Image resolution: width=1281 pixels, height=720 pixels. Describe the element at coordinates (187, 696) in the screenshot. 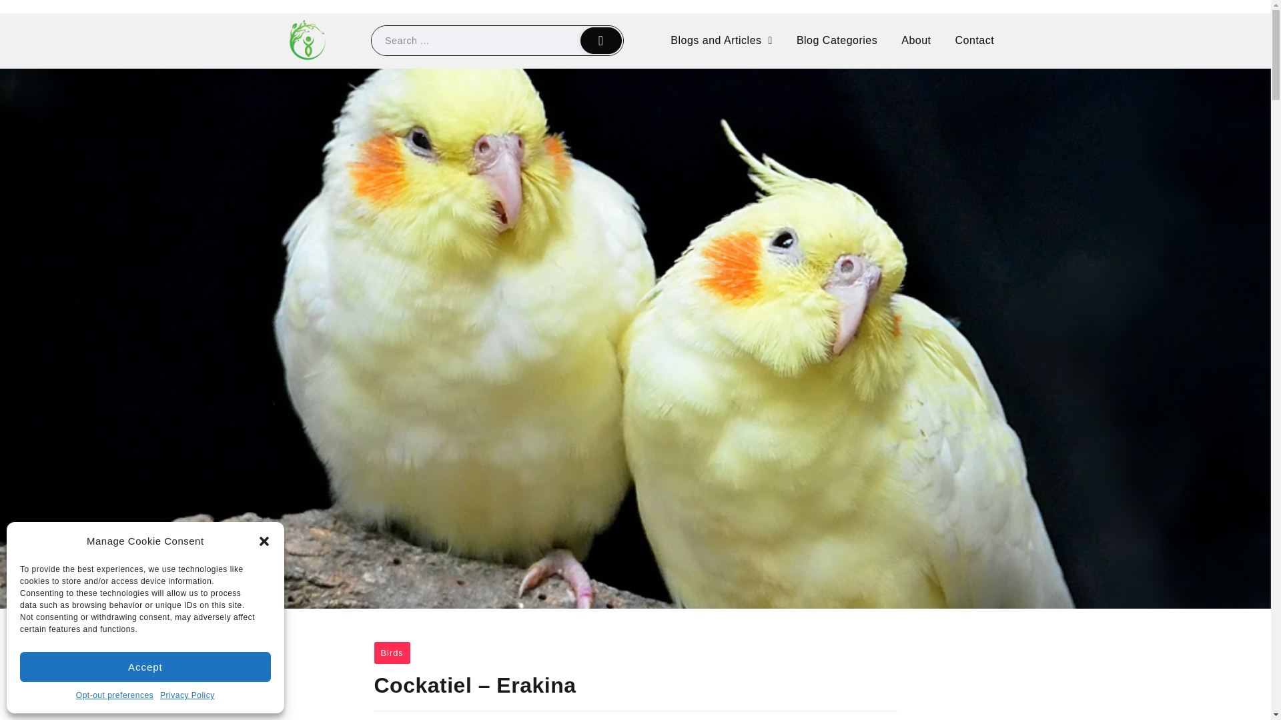

I see `Privacy Policy` at that location.